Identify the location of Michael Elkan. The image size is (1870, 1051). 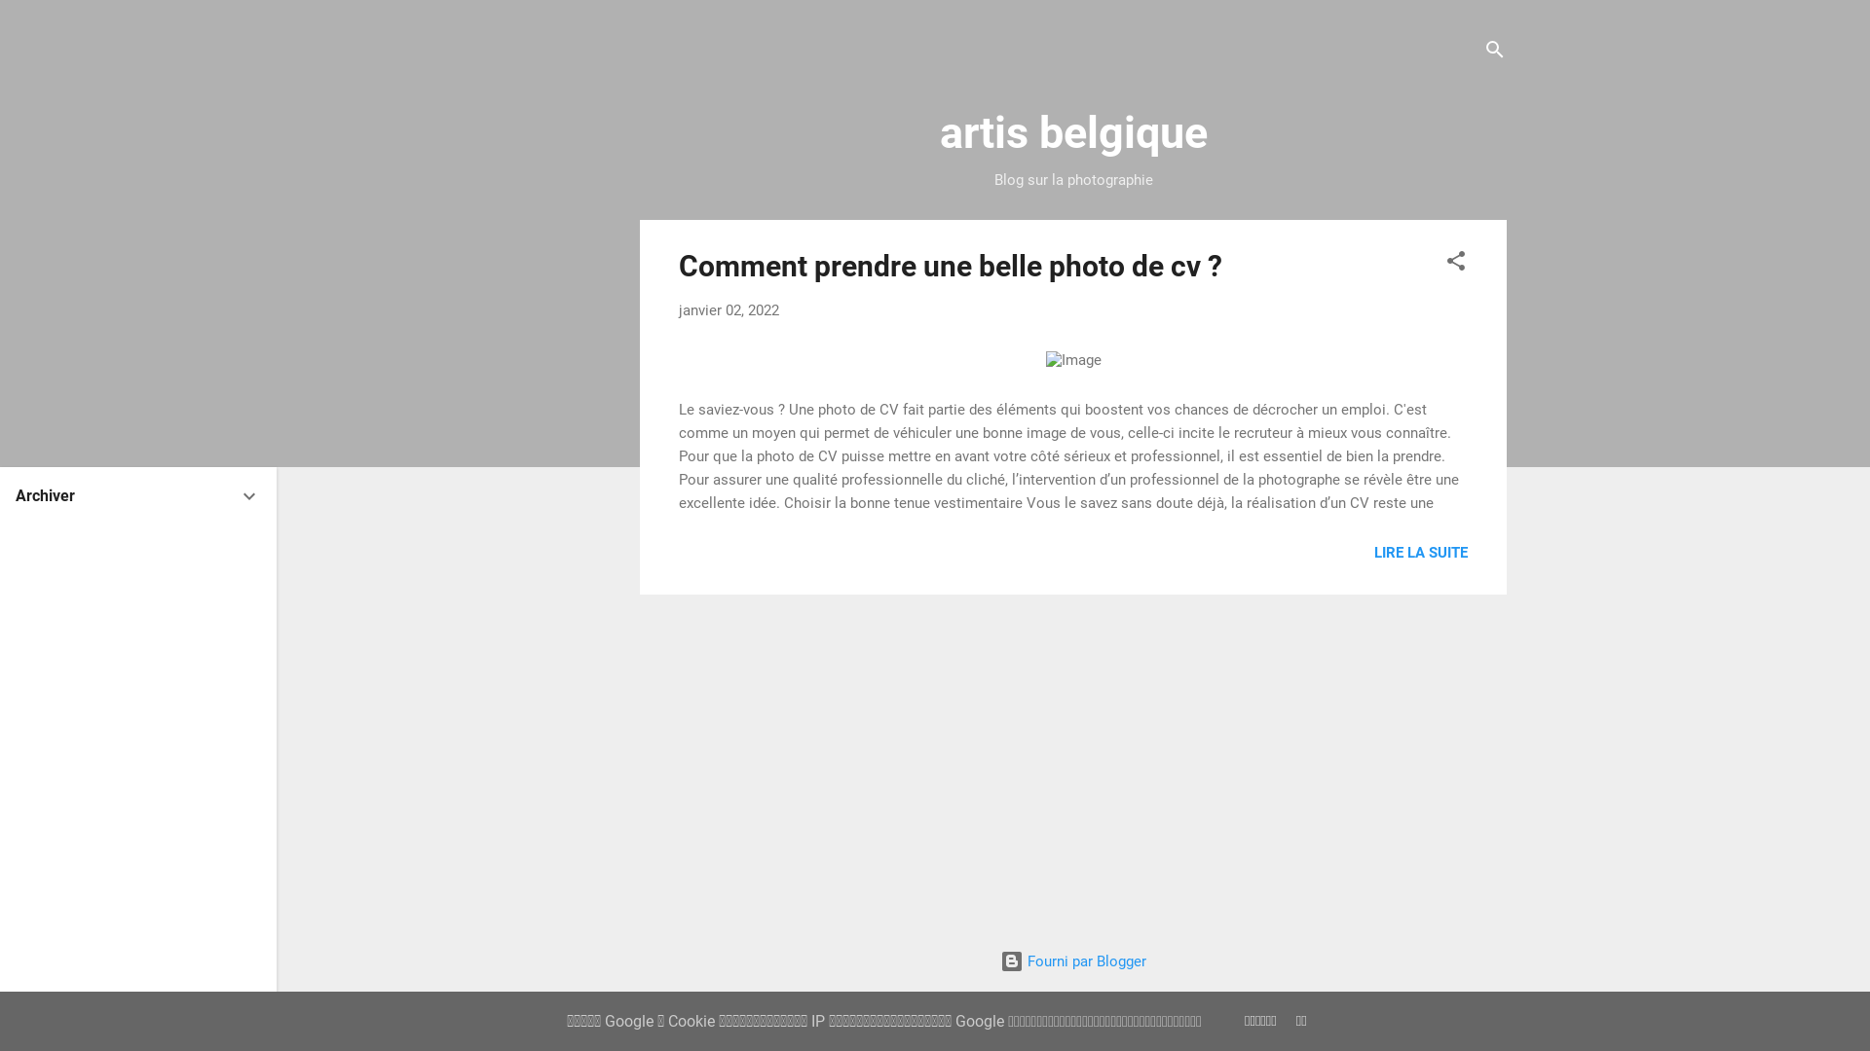
(1127, 1000).